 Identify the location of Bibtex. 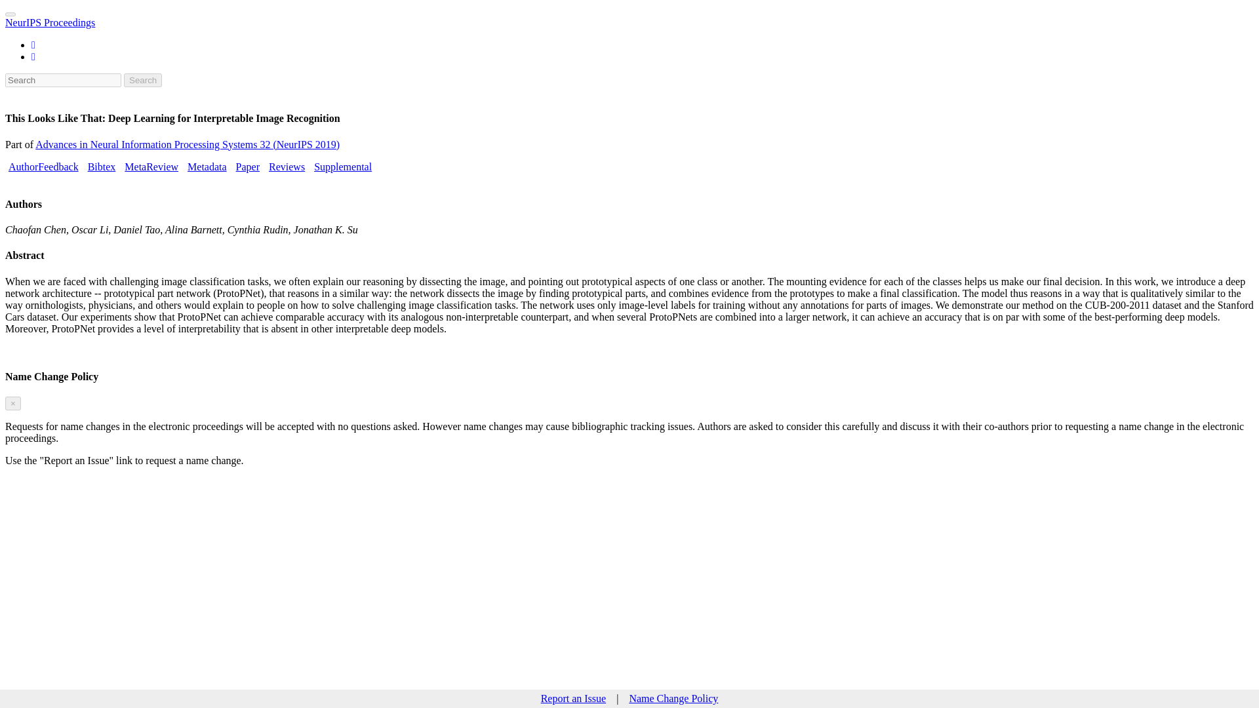
(102, 167).